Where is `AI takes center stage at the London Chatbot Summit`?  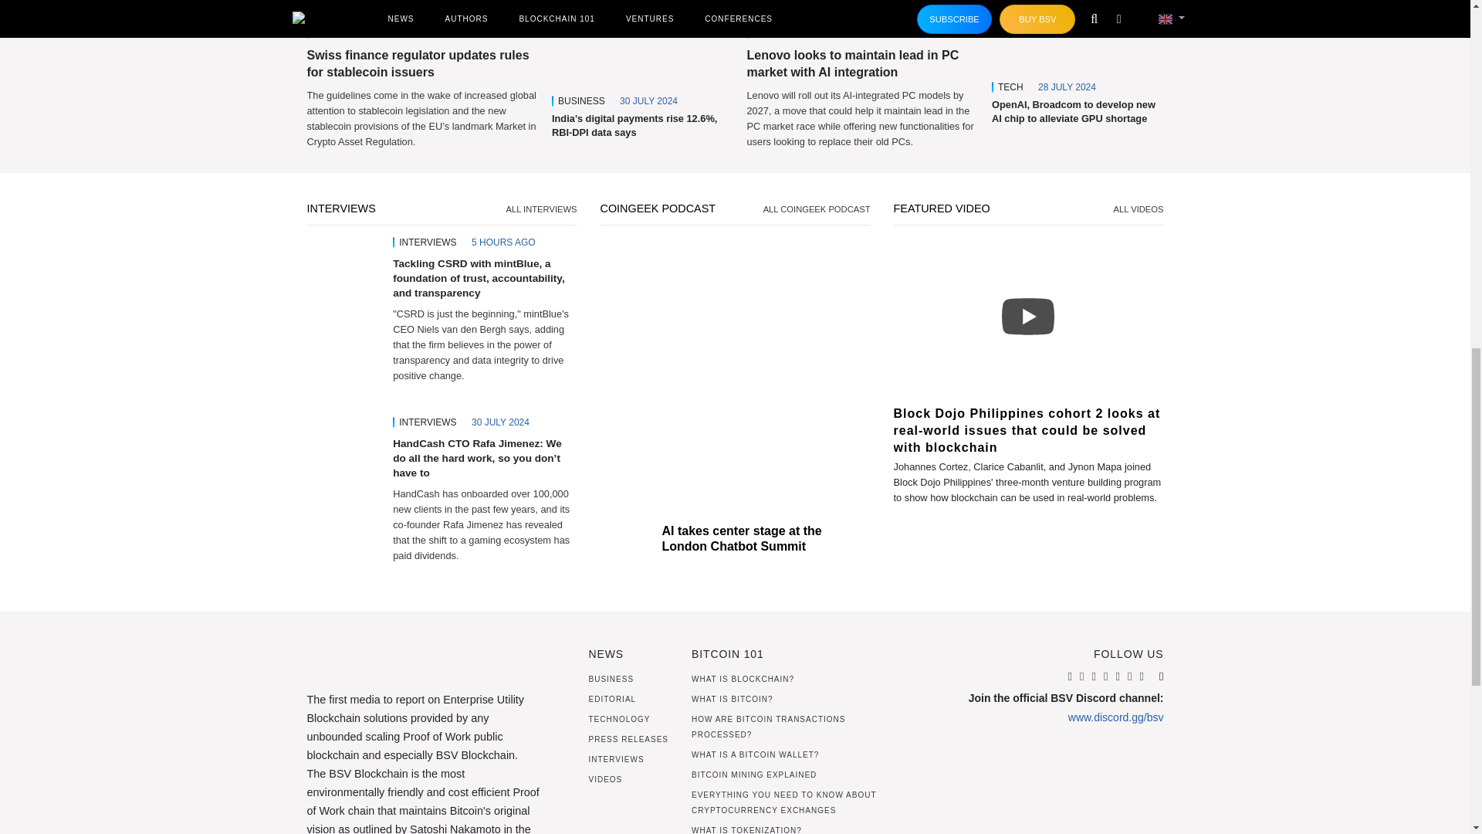 AI takes center stage at the London Chatbot Summit is located at coordinates (735, 376).